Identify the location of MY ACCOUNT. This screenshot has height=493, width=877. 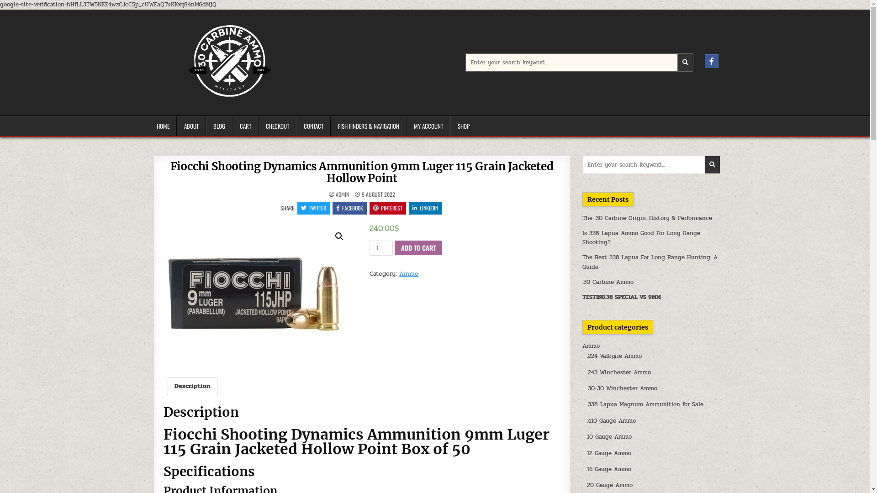
(428, 126).